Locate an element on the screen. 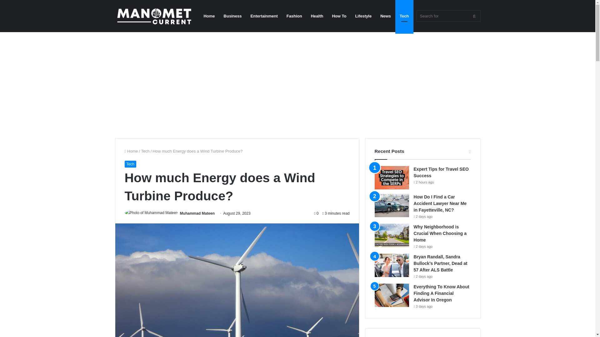 The height and width of the screenshot is (337, 600). Muhammad Mateen is located at coordinates (197, 213).